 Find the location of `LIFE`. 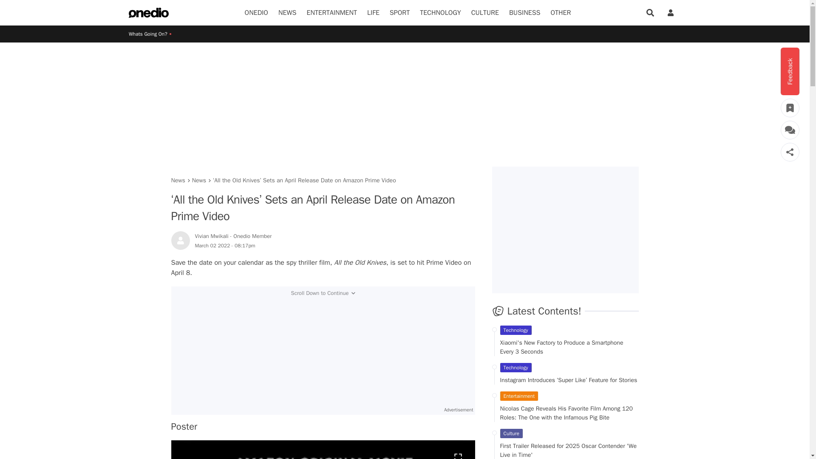

LIFE is located at coordinates (373, 13).